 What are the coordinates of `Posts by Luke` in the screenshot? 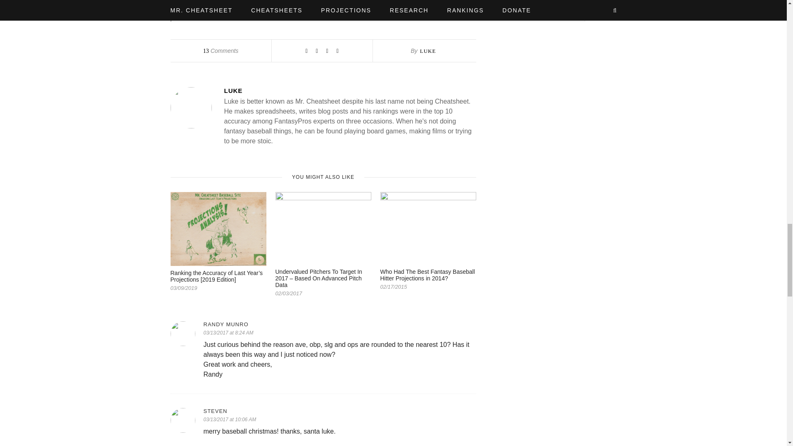 It's located at (428, 50).